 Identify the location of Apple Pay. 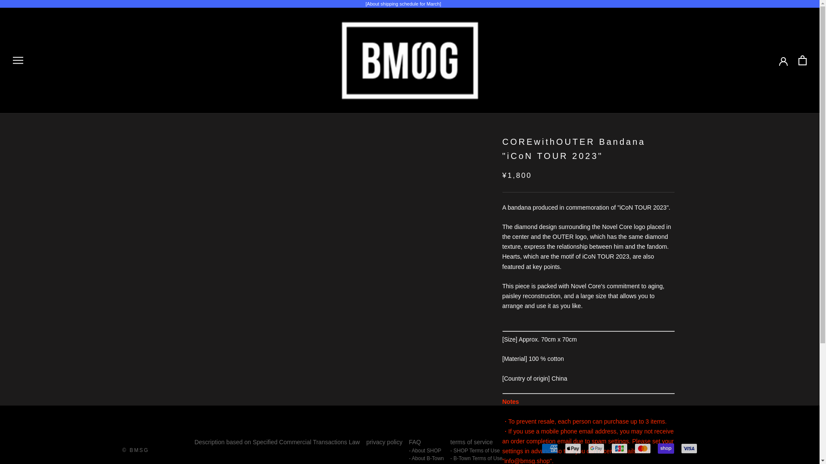
(573, 449).